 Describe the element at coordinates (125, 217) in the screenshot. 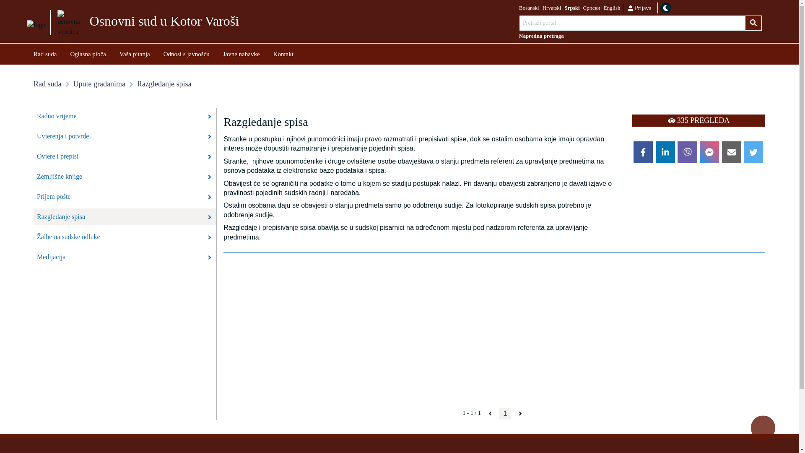

I see `Razgledanje spisa` at that location.